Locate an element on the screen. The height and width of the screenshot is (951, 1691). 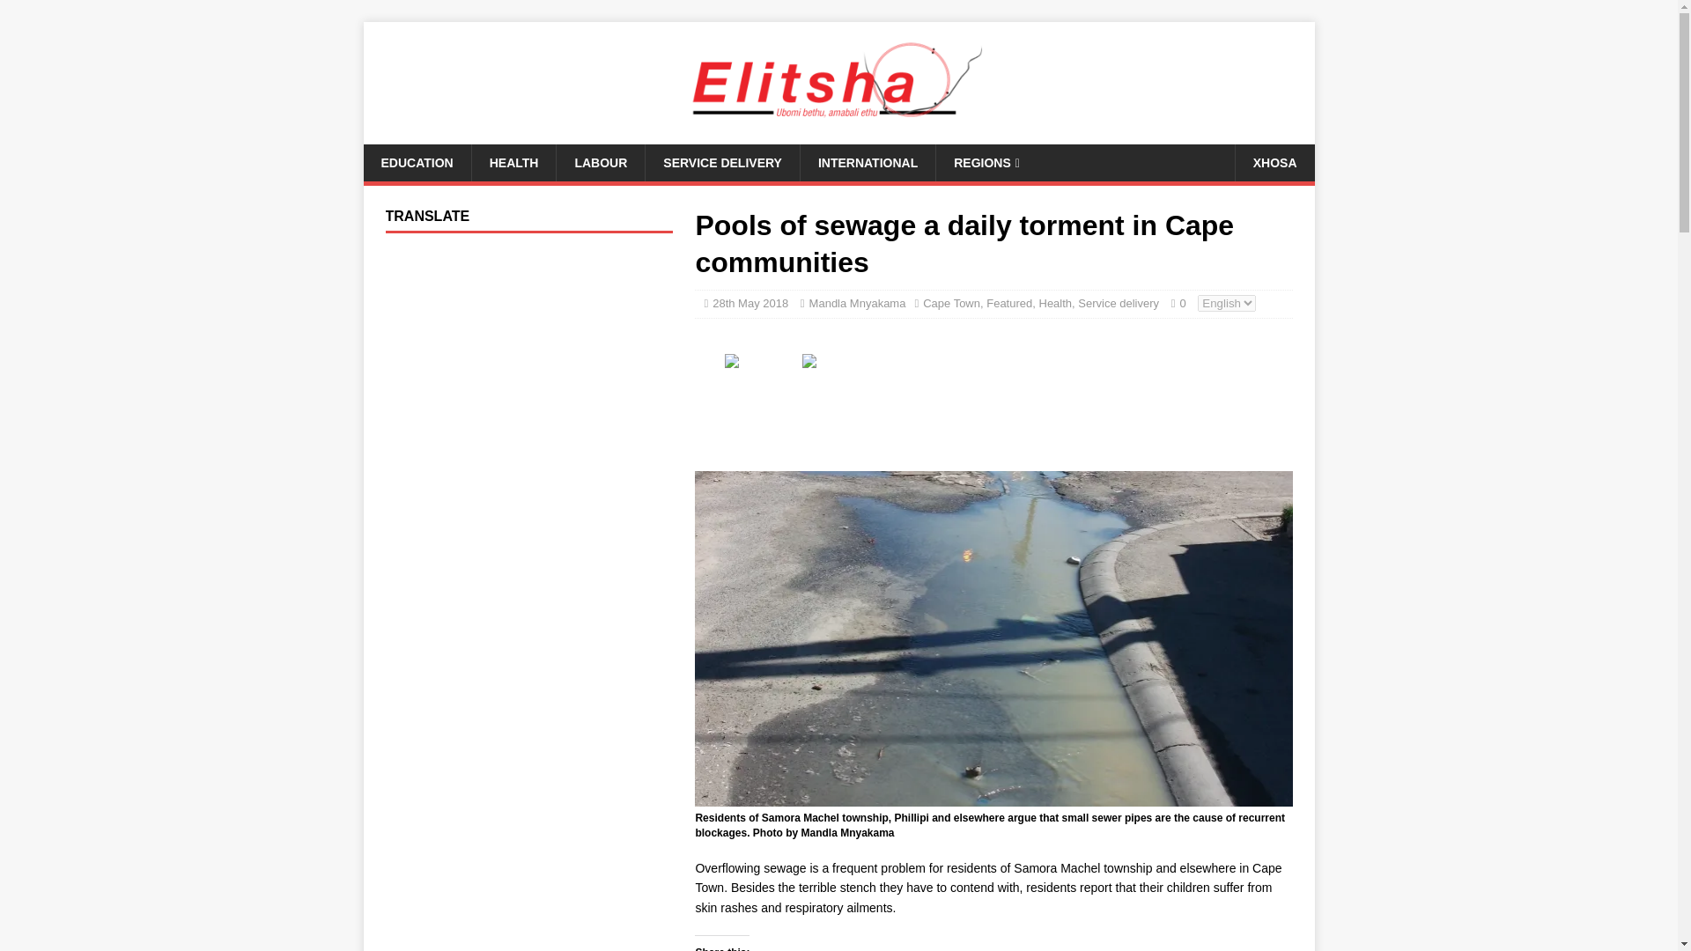
Cape Town is located at coordinates (951, 303).